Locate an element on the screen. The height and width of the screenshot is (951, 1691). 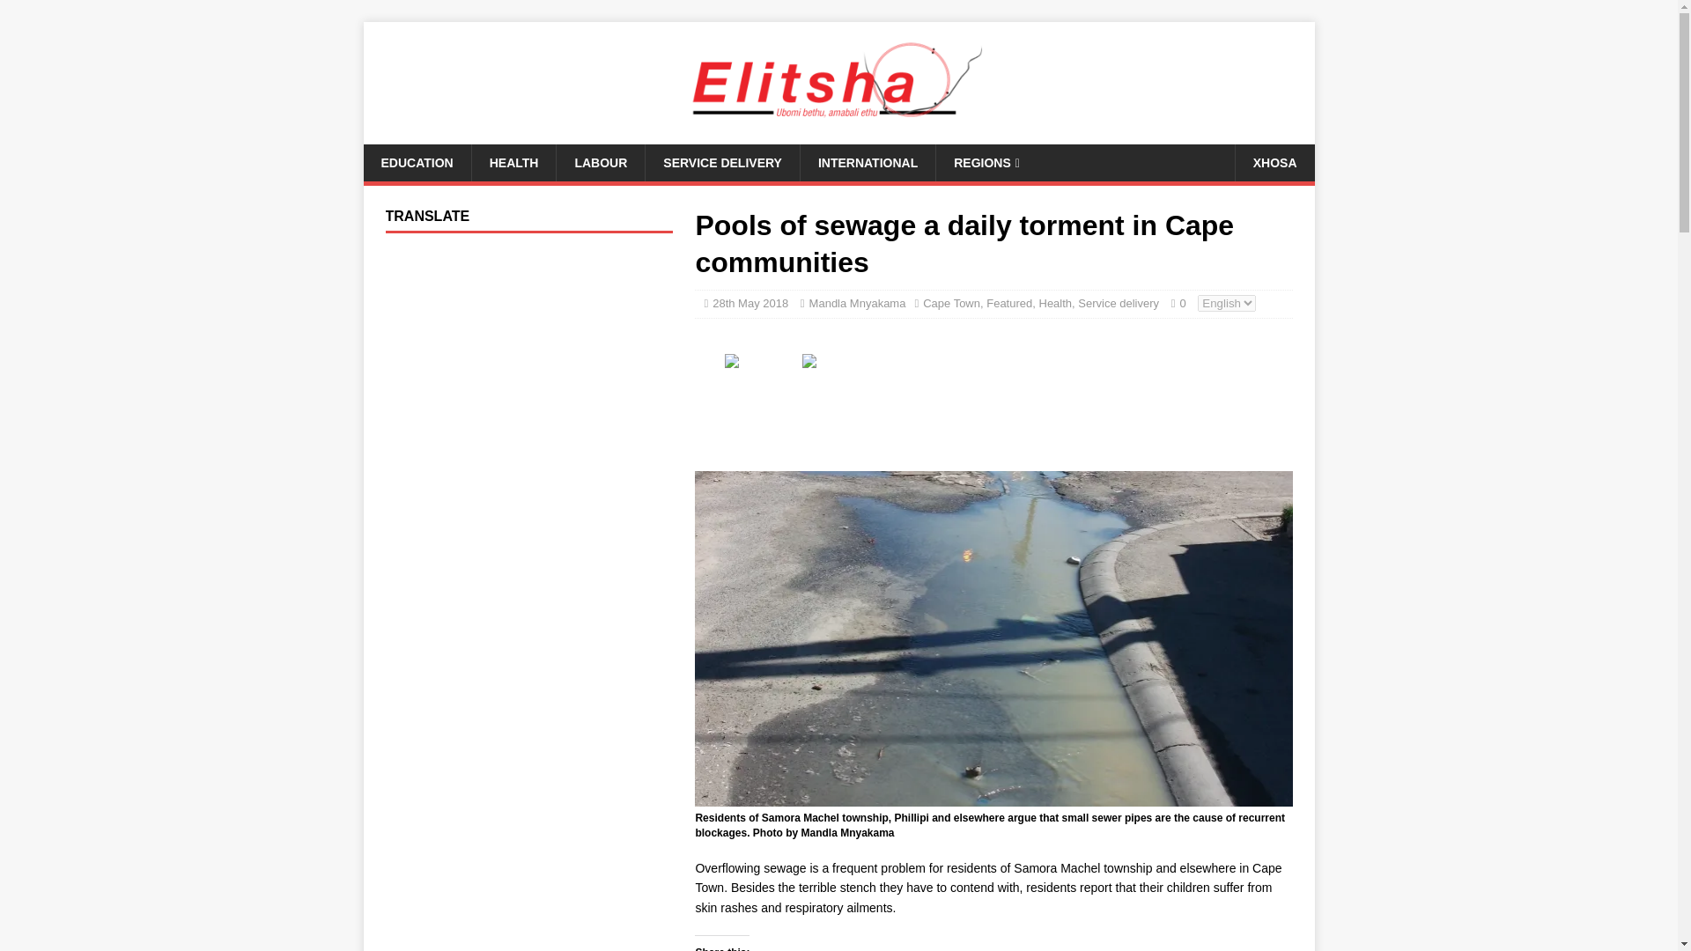
Cape Town is located at coordinates (951, 303).